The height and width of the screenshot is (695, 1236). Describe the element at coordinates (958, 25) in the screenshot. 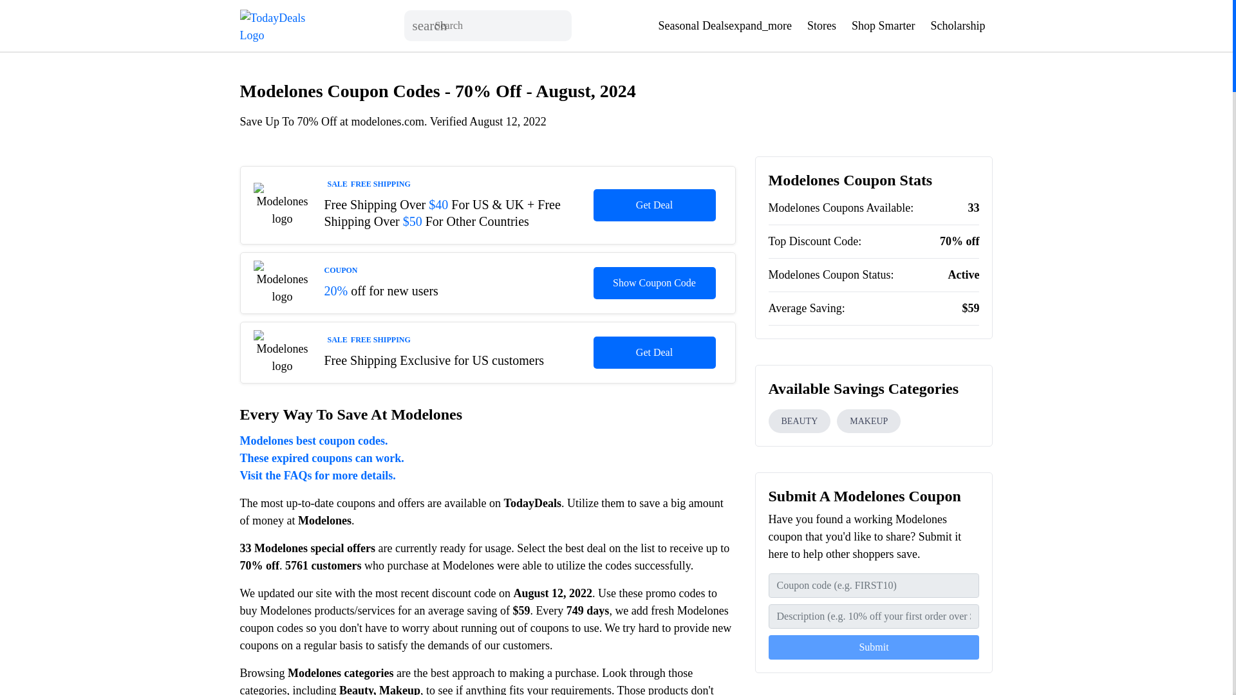

I see `Scholarship` at that location.